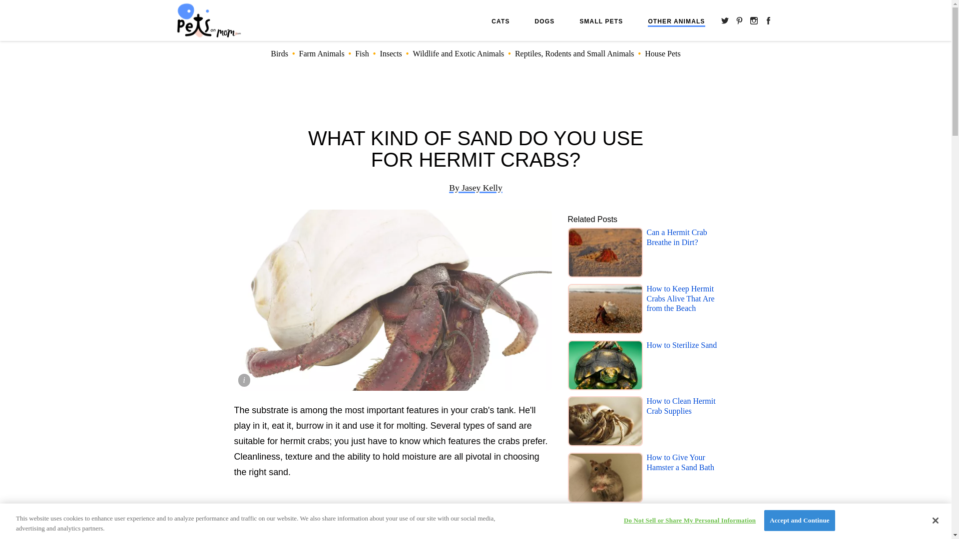 This screenshot has height=539, width=959. What do you see at coordinates (662, 53) in the screenshot?
I see `House Pets` at bounding box center [662, 53].